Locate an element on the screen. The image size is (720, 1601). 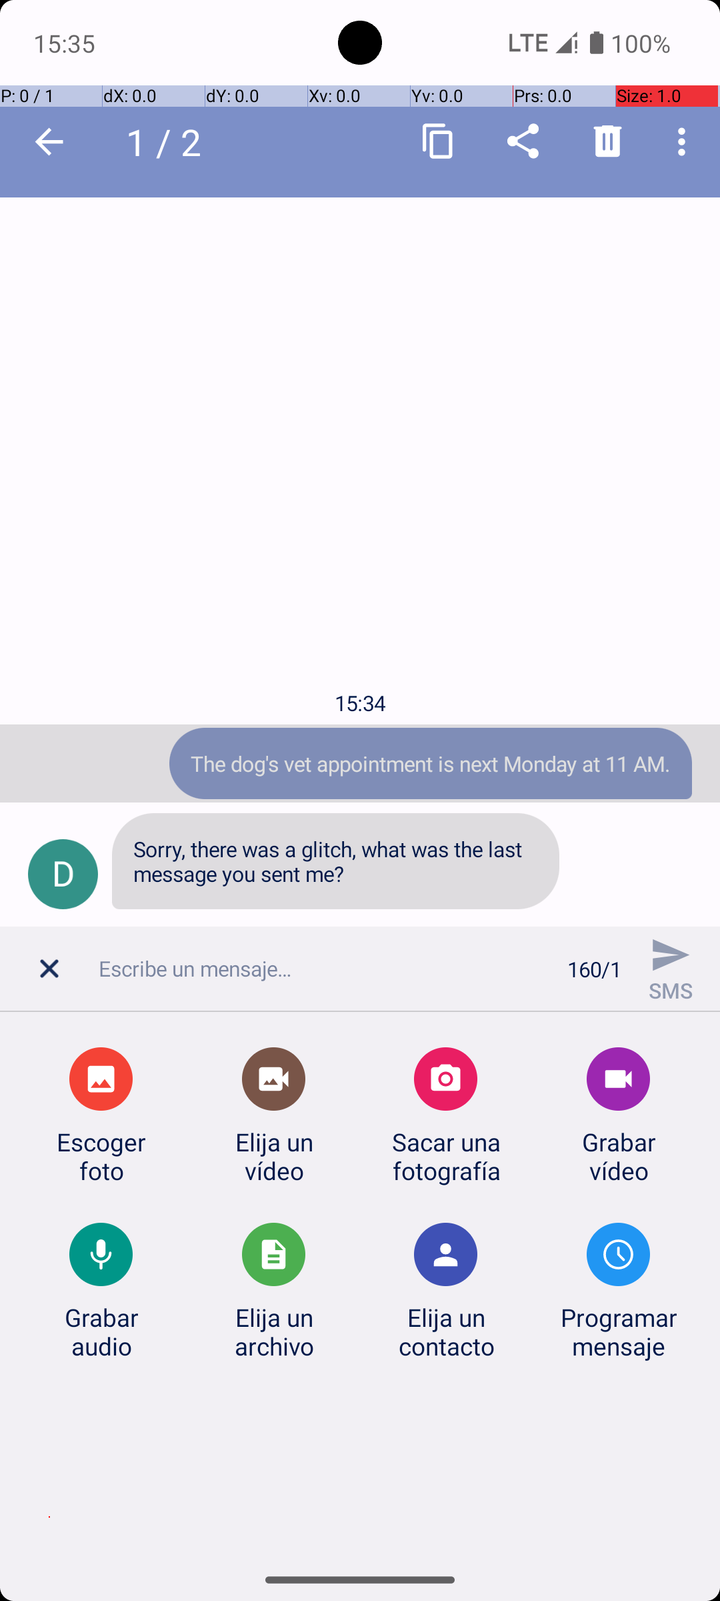
Escribe un mensaje… is located at coordinates (325, 969).